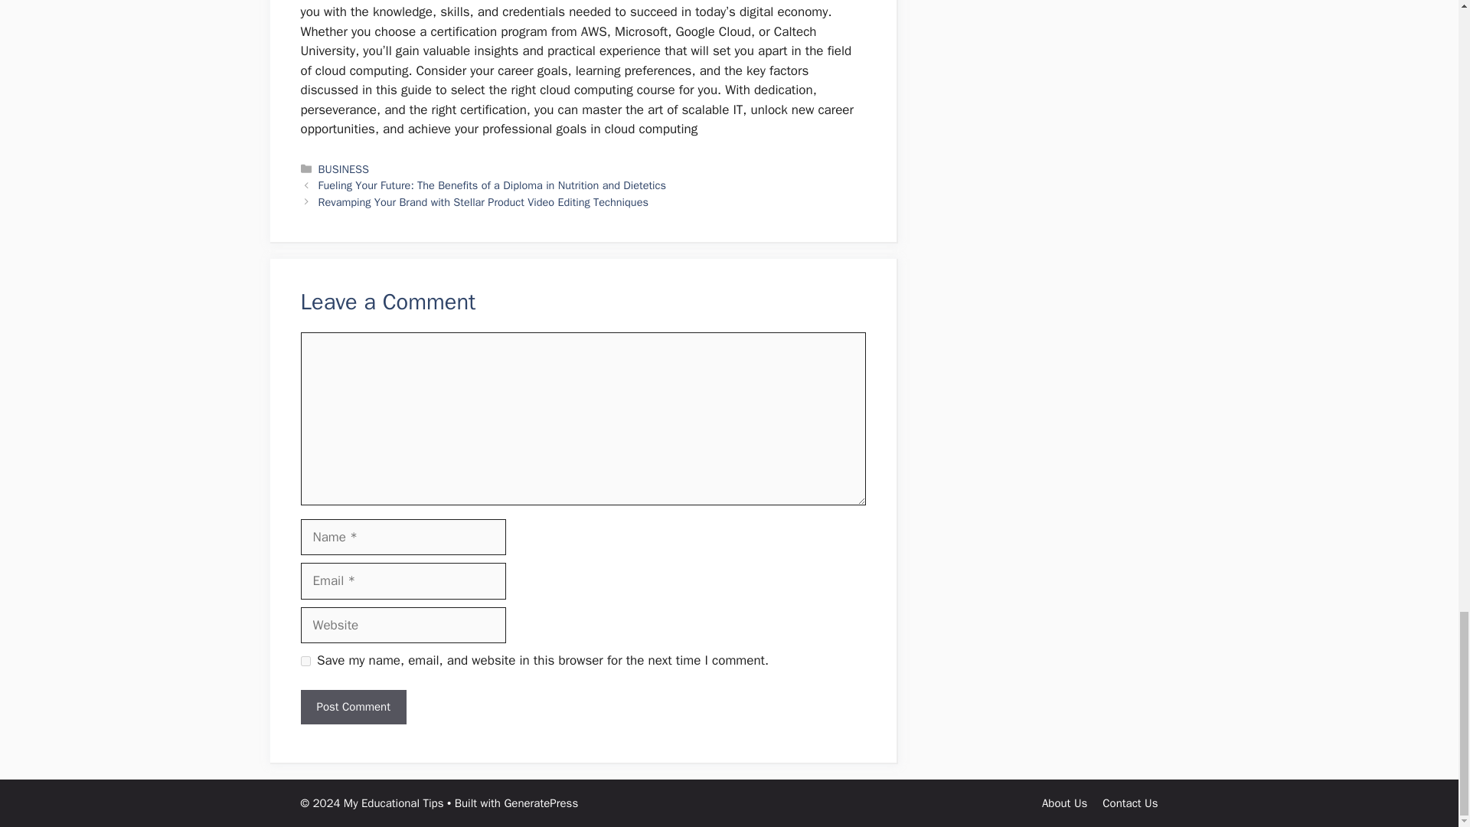  Describe the element at coordinates (305, 662) in the screenshot. I see `yes` at that location.